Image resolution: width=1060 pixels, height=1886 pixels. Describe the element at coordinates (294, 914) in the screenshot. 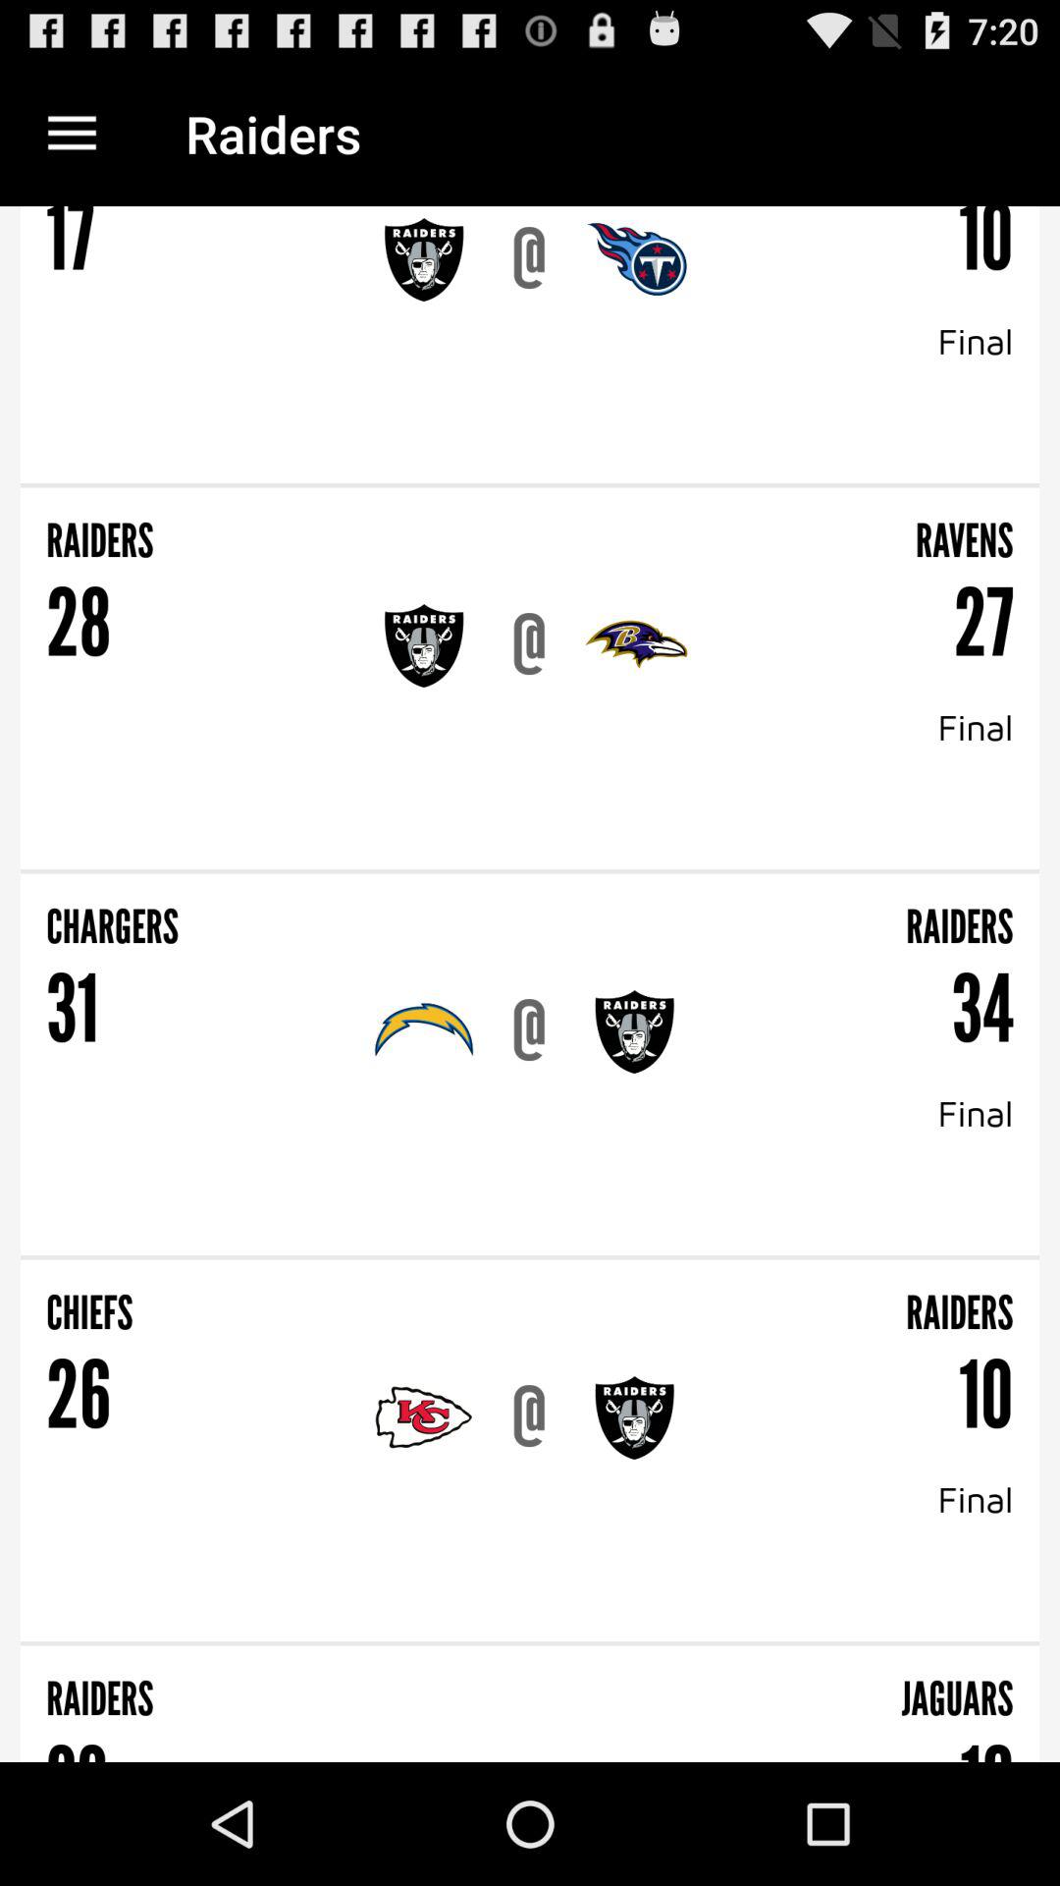

I see `click item next to raiders` at that location.